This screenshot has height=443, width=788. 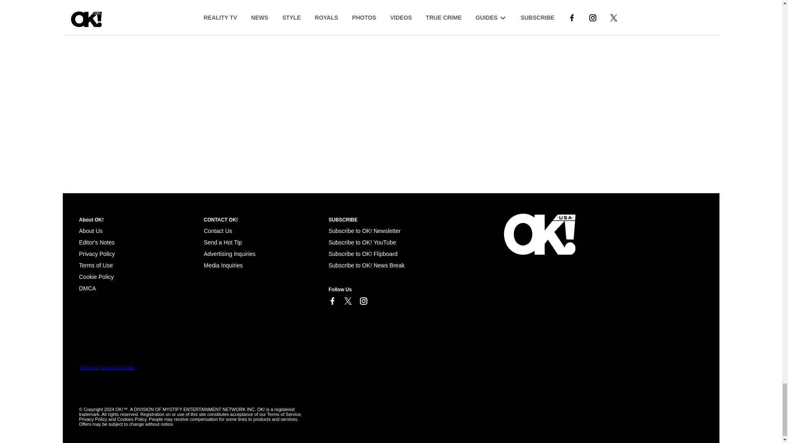 What do you see at coordinates (96, 265) in the screenshot?
I see `Terms of Use` at bounding box center [96, 265].